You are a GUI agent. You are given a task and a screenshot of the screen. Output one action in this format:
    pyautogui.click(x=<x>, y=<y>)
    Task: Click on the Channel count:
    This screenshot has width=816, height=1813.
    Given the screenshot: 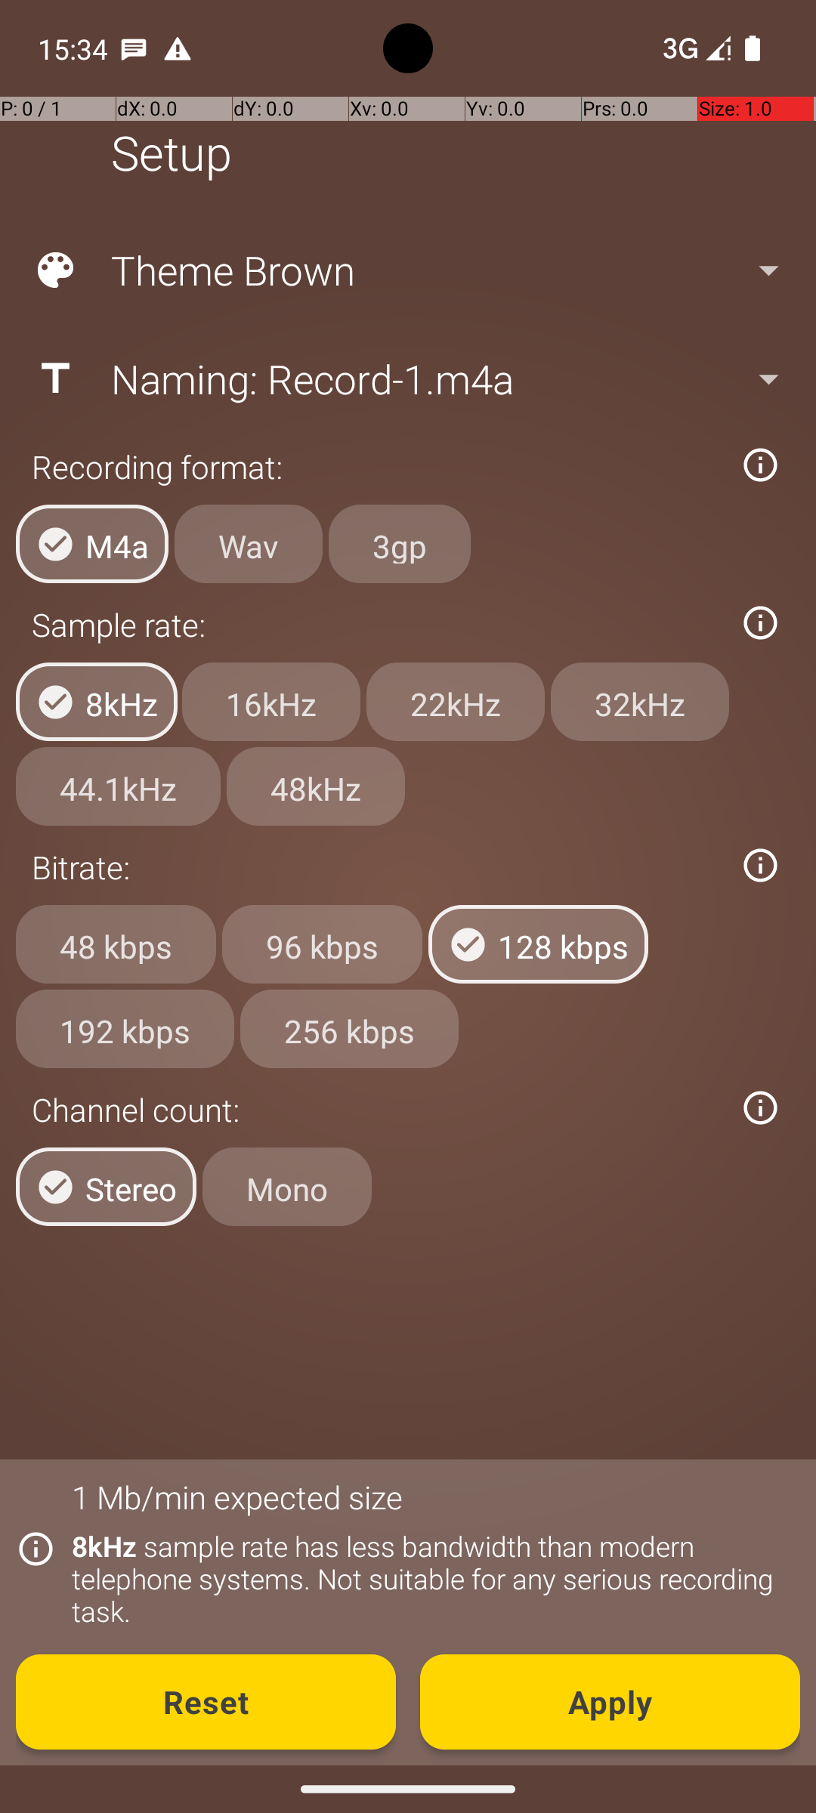 What is the action you would take?
    pyautogui.click(x=376, y=1109)
    